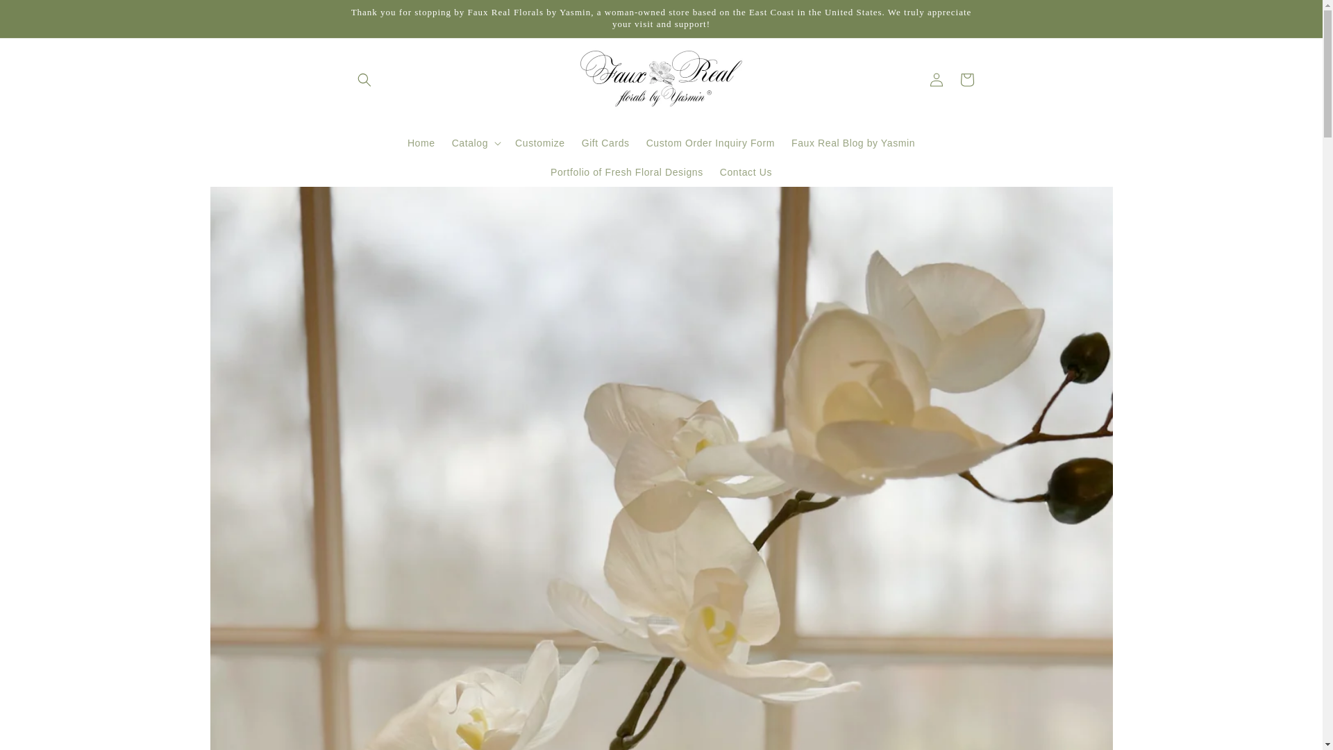  What do you see at coordinates (42, 17) in the screenshot?
I see `Skip to content` at bounding box center [42, 17].